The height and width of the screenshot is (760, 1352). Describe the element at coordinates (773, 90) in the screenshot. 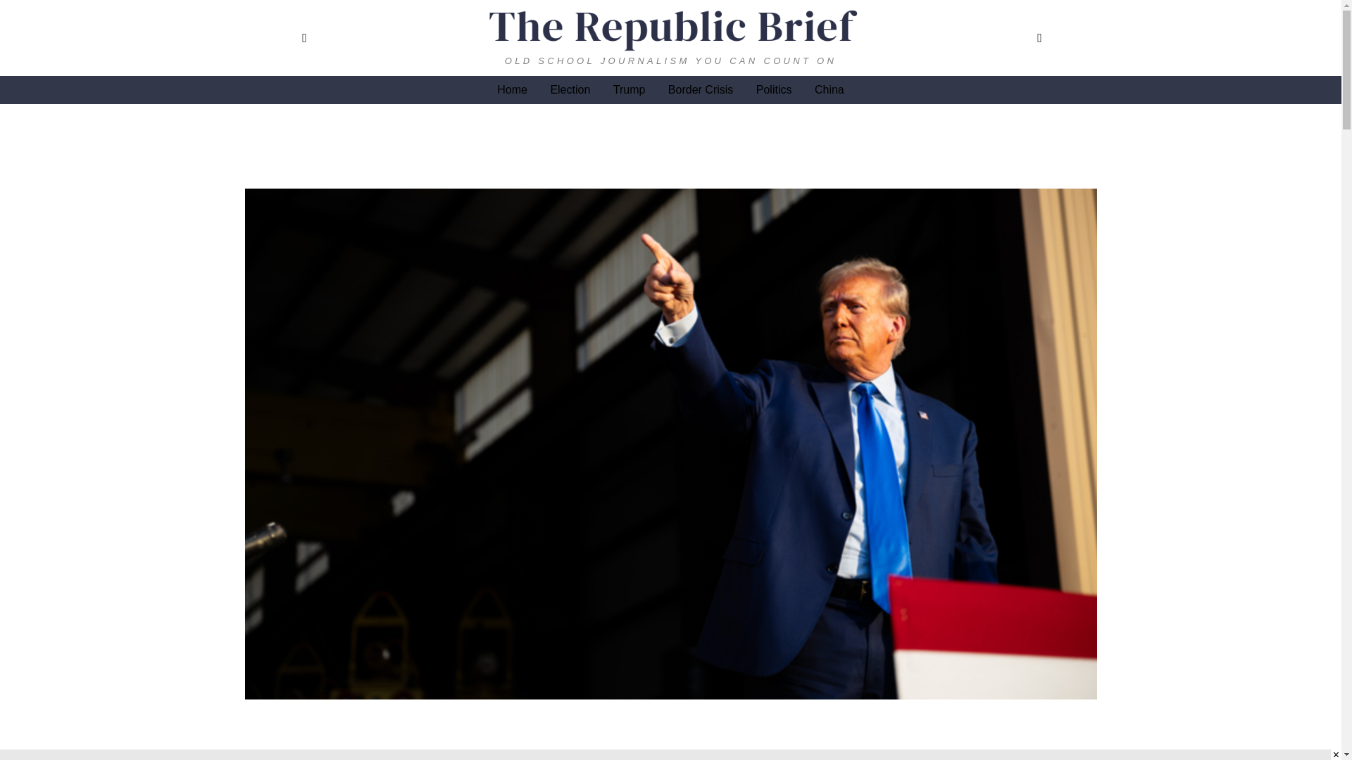

I see `Politics` at that location.